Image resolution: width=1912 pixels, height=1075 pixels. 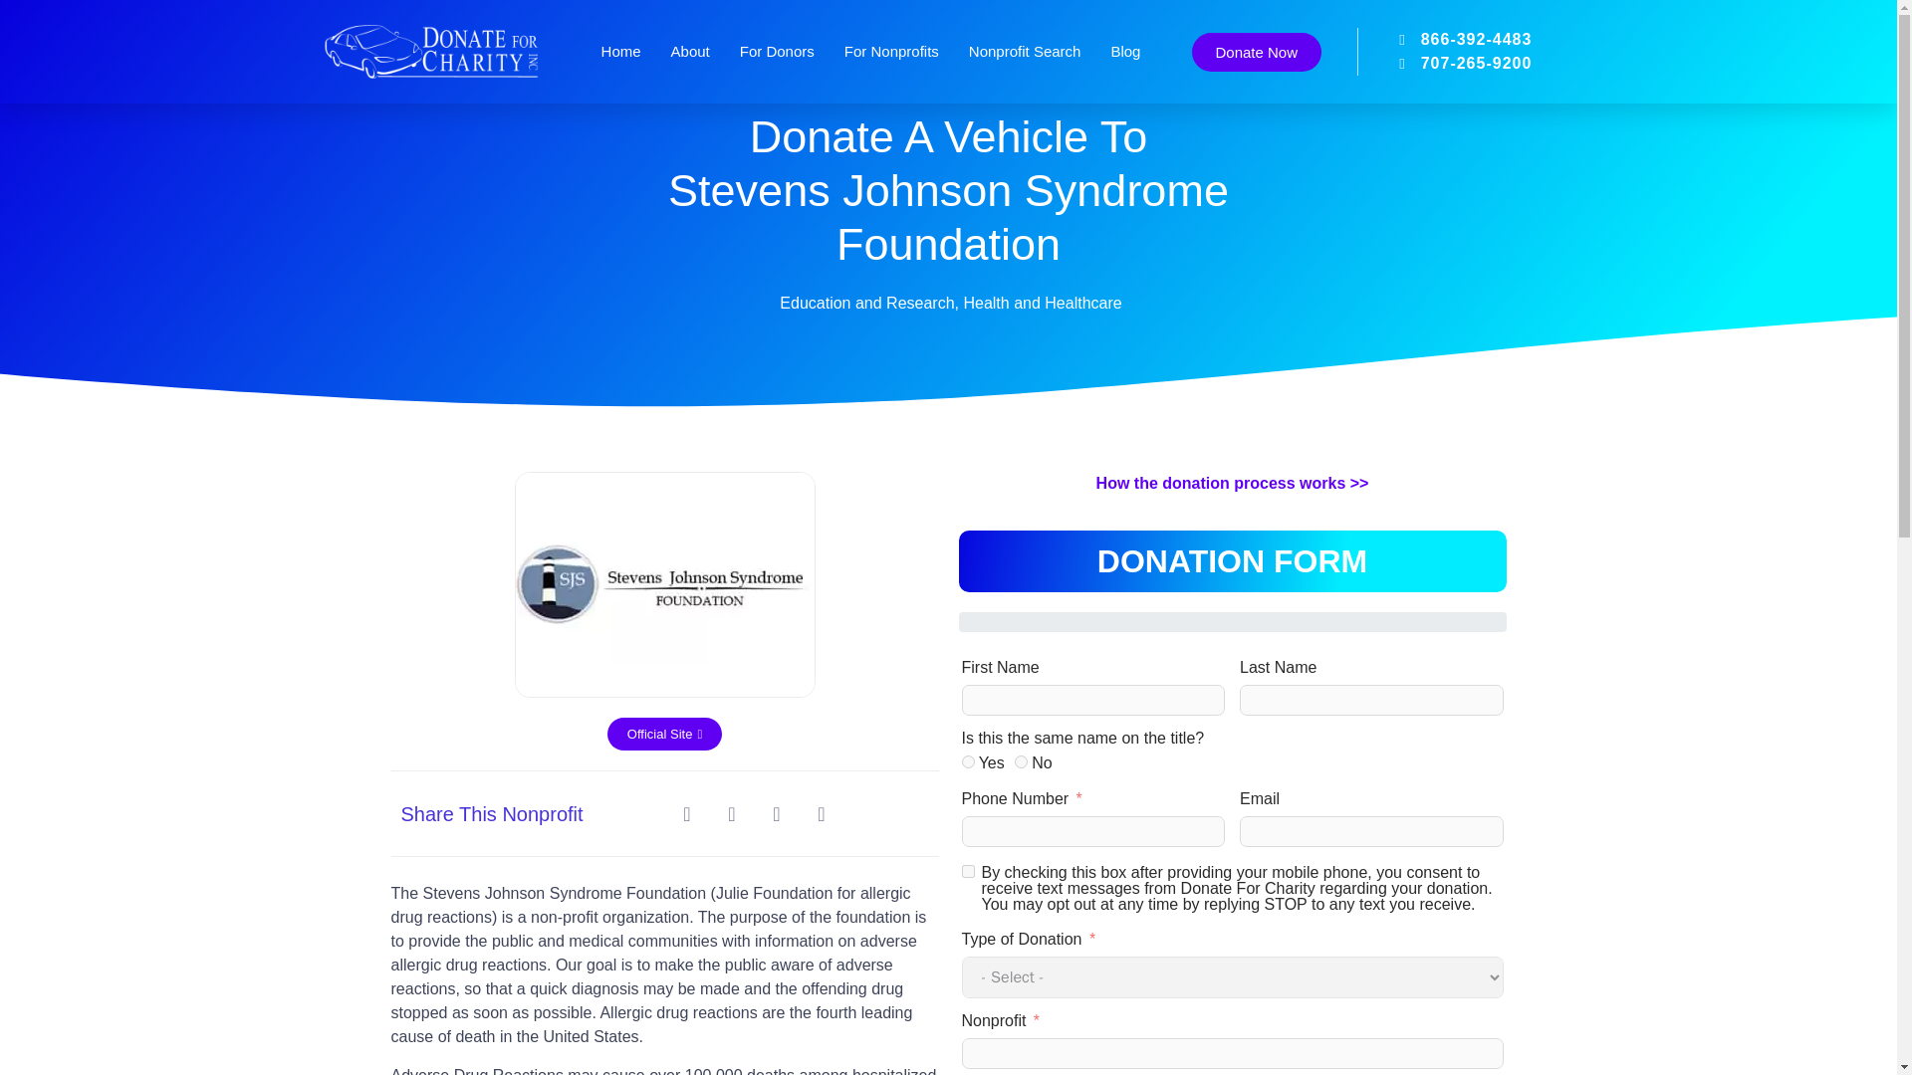 I want to click on Education and Research, so click(x=866, y=303).